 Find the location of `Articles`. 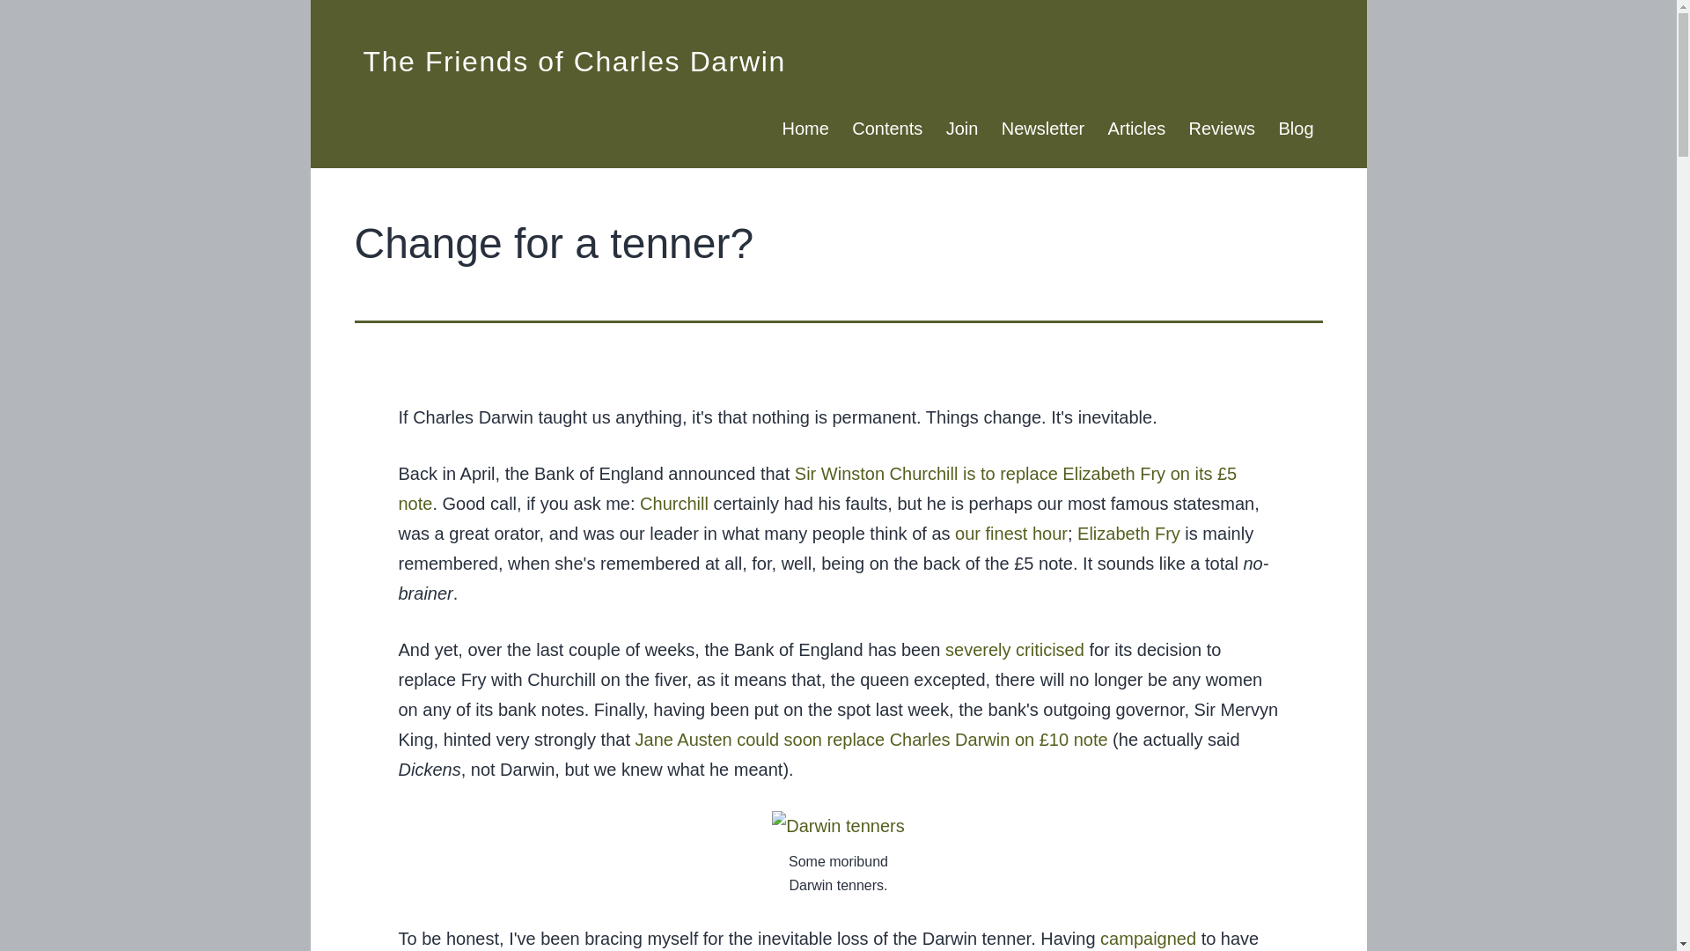

Articles is located at coordinates (1135, 129).